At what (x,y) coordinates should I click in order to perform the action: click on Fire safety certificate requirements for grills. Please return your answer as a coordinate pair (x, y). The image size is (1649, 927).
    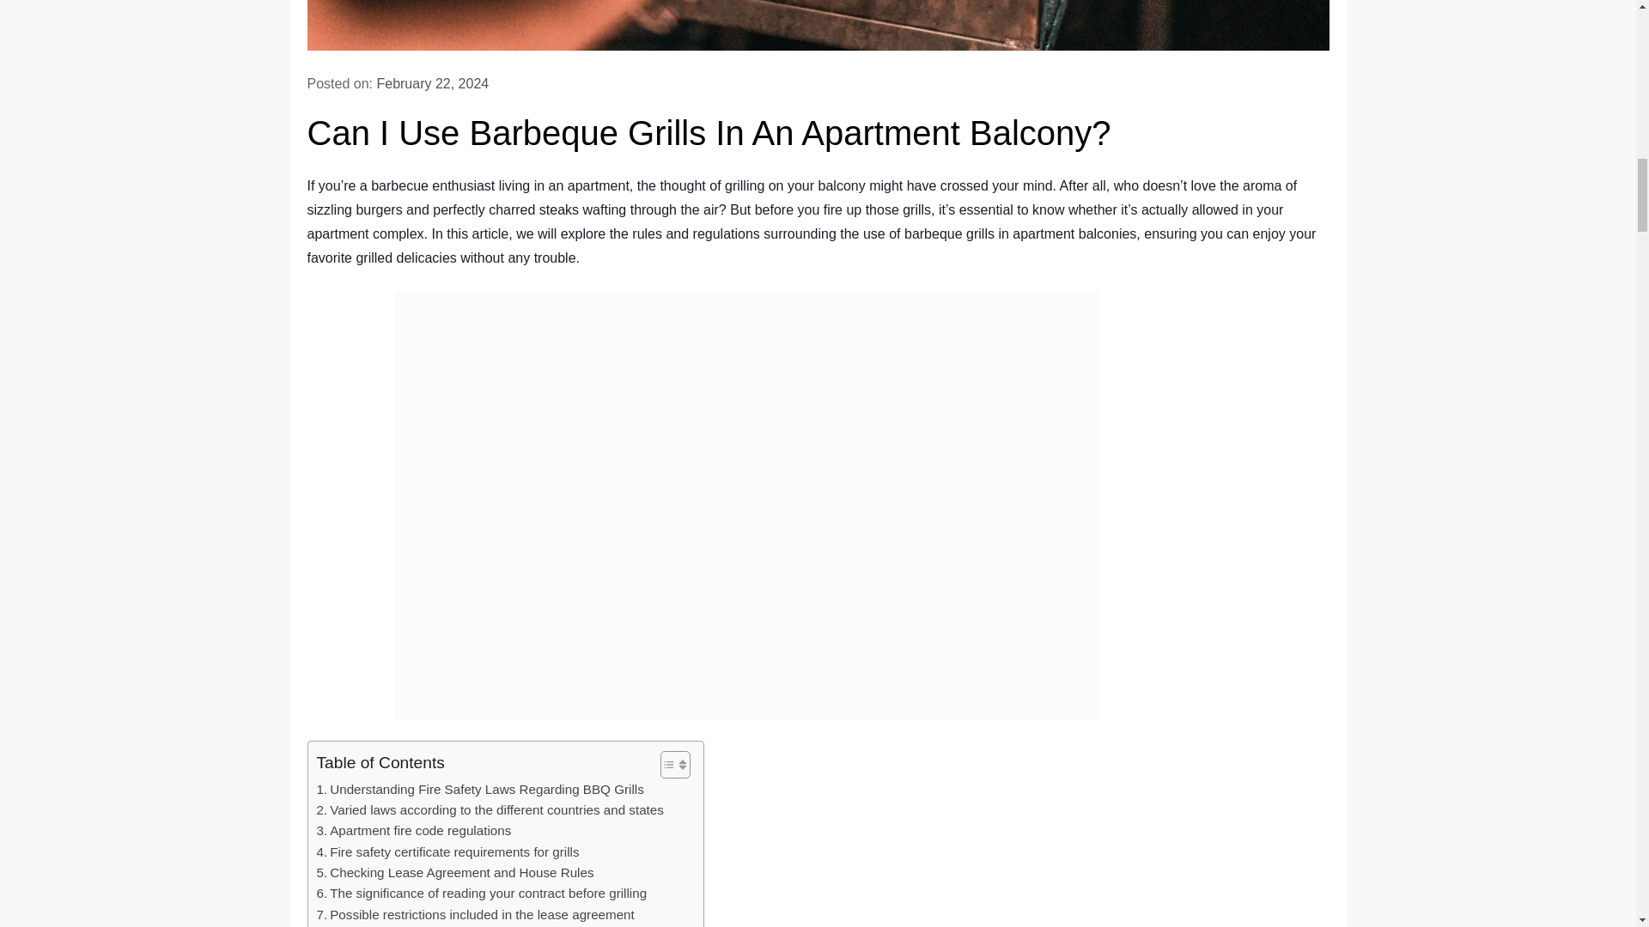
    Looking at the image, I should click on (447, 851).